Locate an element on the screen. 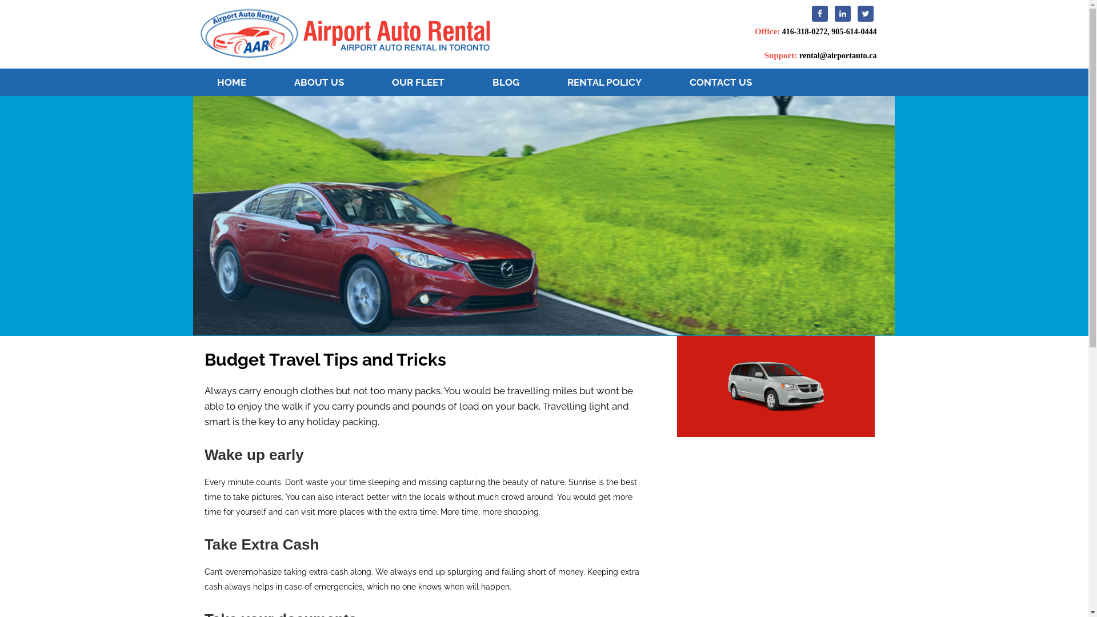 This screenshot has height=617, width=1097. banner2-new is located at coordinates (544, 216).